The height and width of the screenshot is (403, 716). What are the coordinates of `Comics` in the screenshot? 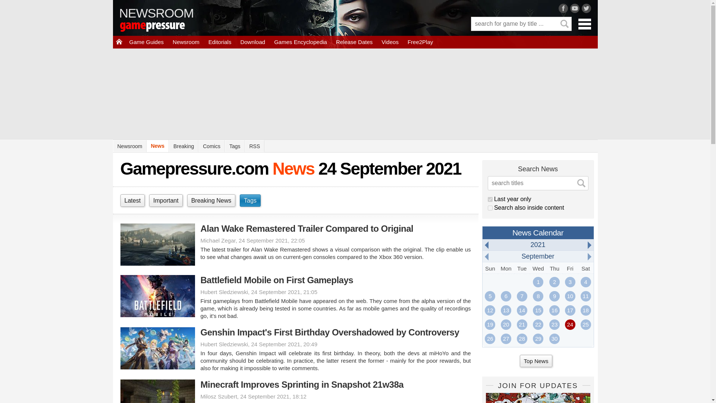 It's located at (211, 146).